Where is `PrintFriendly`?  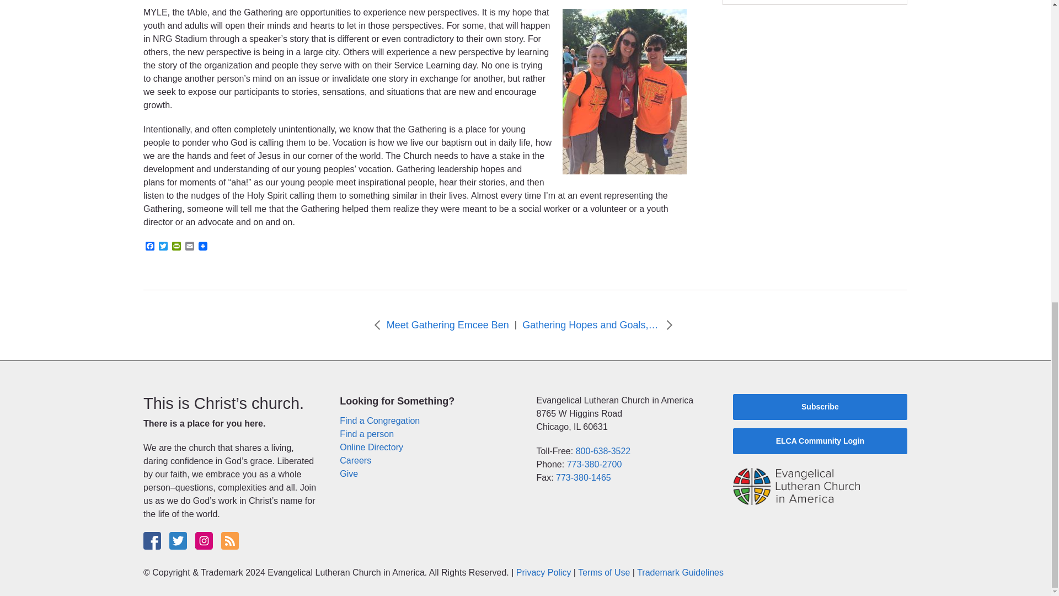
PrintFriendly is located at coordinates (176, 247).